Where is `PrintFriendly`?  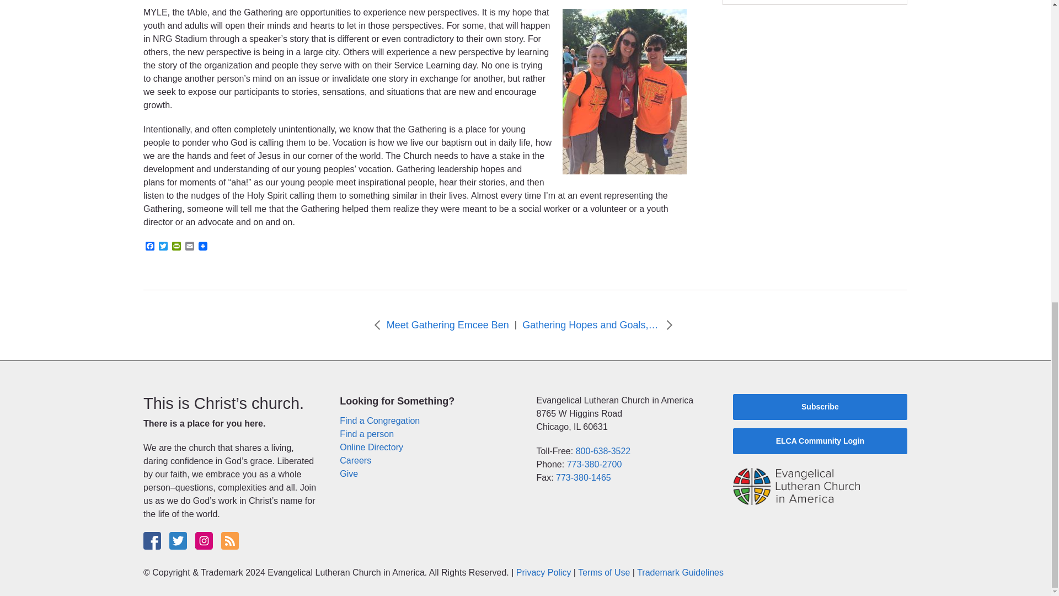
PrintFriendly is located at coordinates (176, 247).